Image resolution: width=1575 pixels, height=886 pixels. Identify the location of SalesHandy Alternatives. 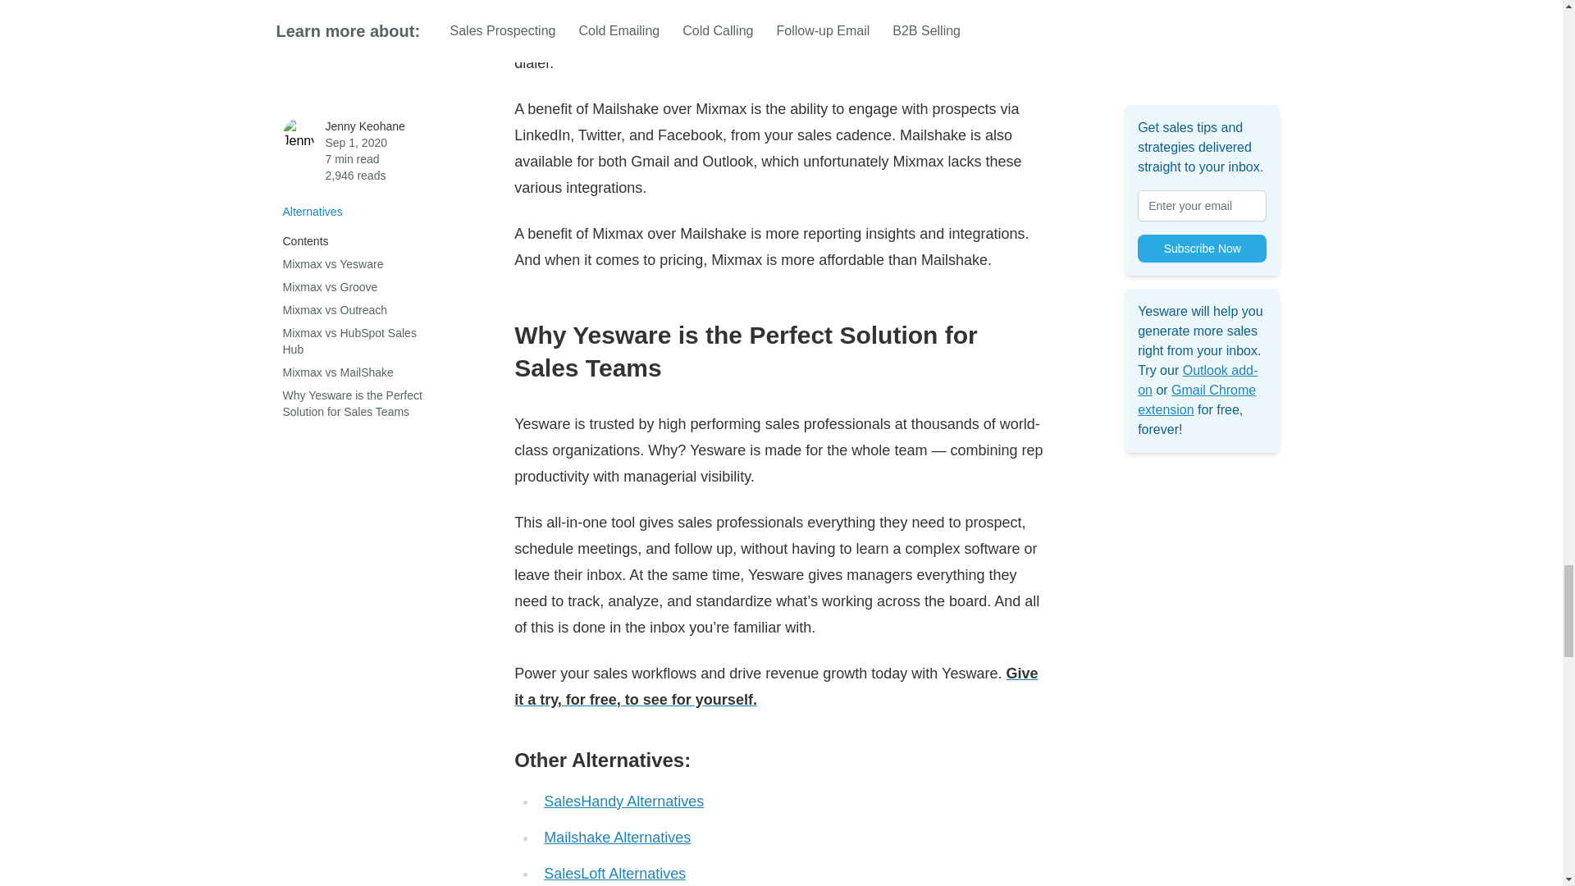
(623, 801).